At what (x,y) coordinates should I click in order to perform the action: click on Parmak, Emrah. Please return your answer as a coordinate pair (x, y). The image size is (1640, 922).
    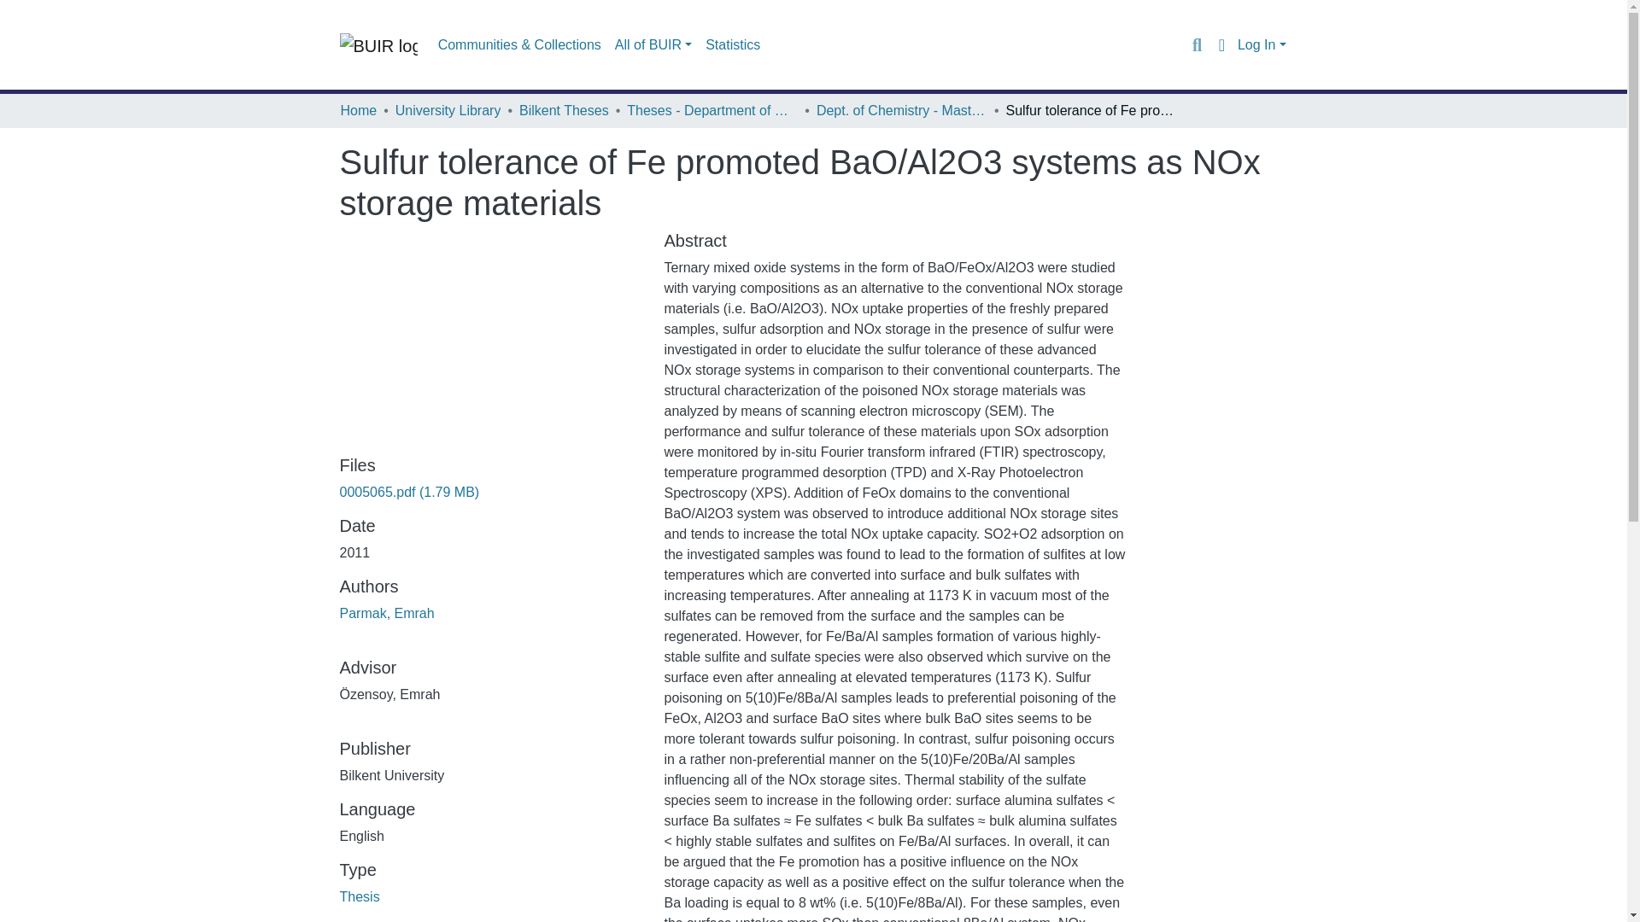
    Looking at the image, I should click on (386, 613).